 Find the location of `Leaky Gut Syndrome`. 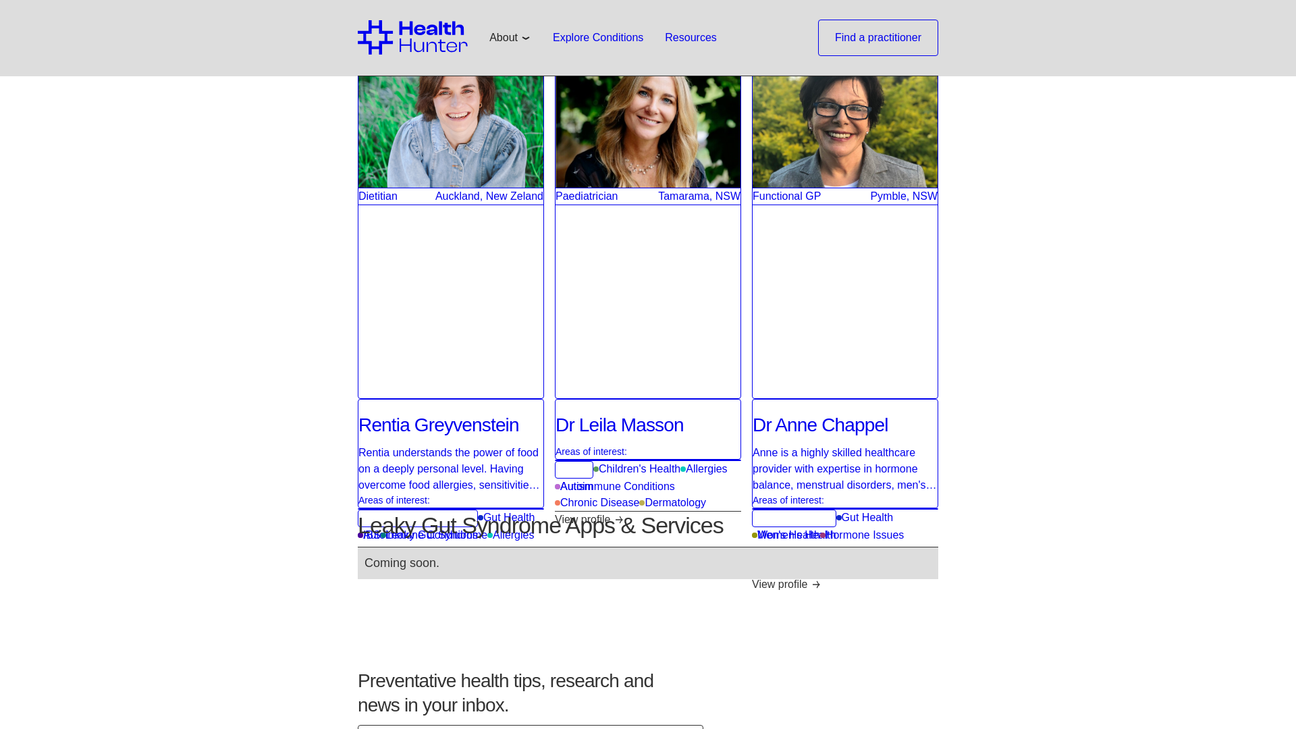

Leaky Gut Syndrome is located at coordinates (433, 535).